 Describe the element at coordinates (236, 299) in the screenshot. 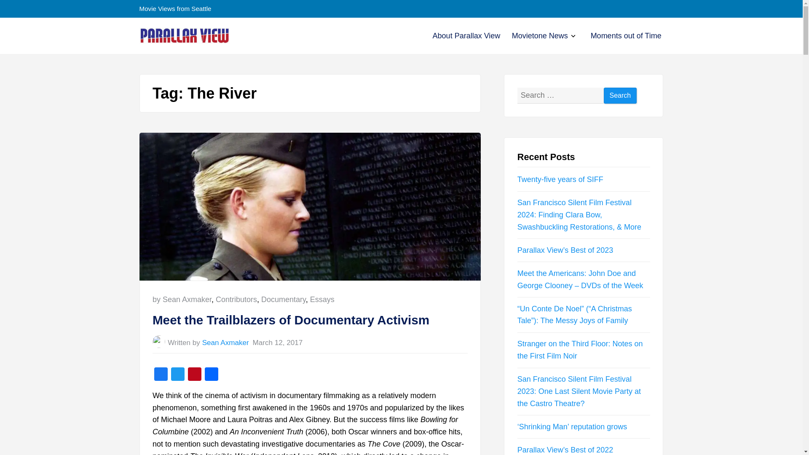

I see `Contributors` at that location.